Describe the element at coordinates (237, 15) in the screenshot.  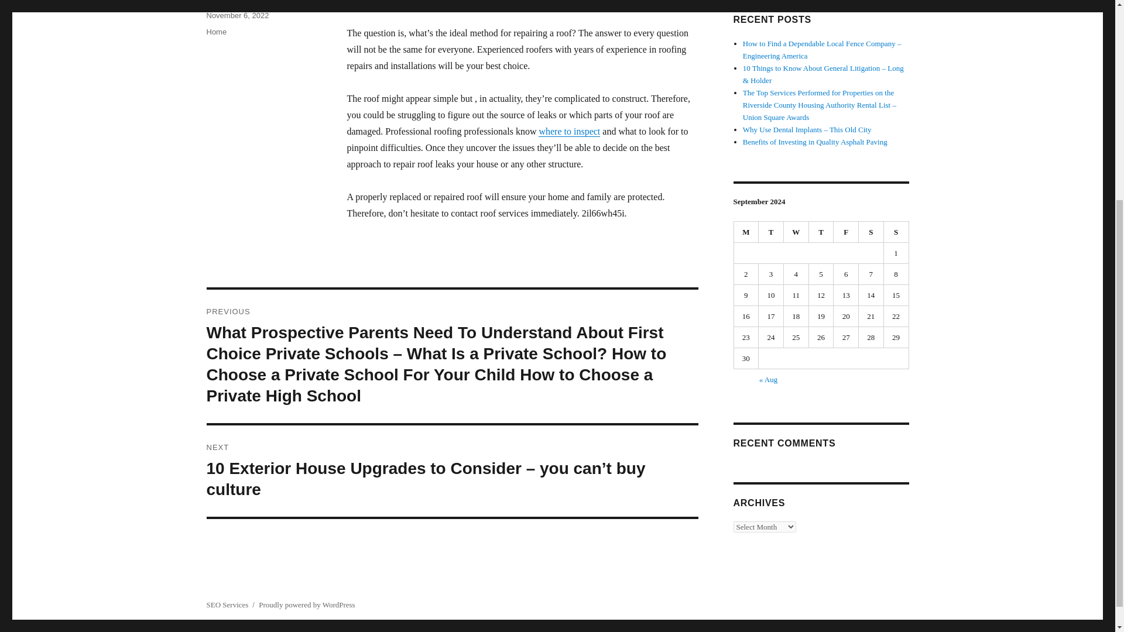
I see `November 6, 2022` at that location.